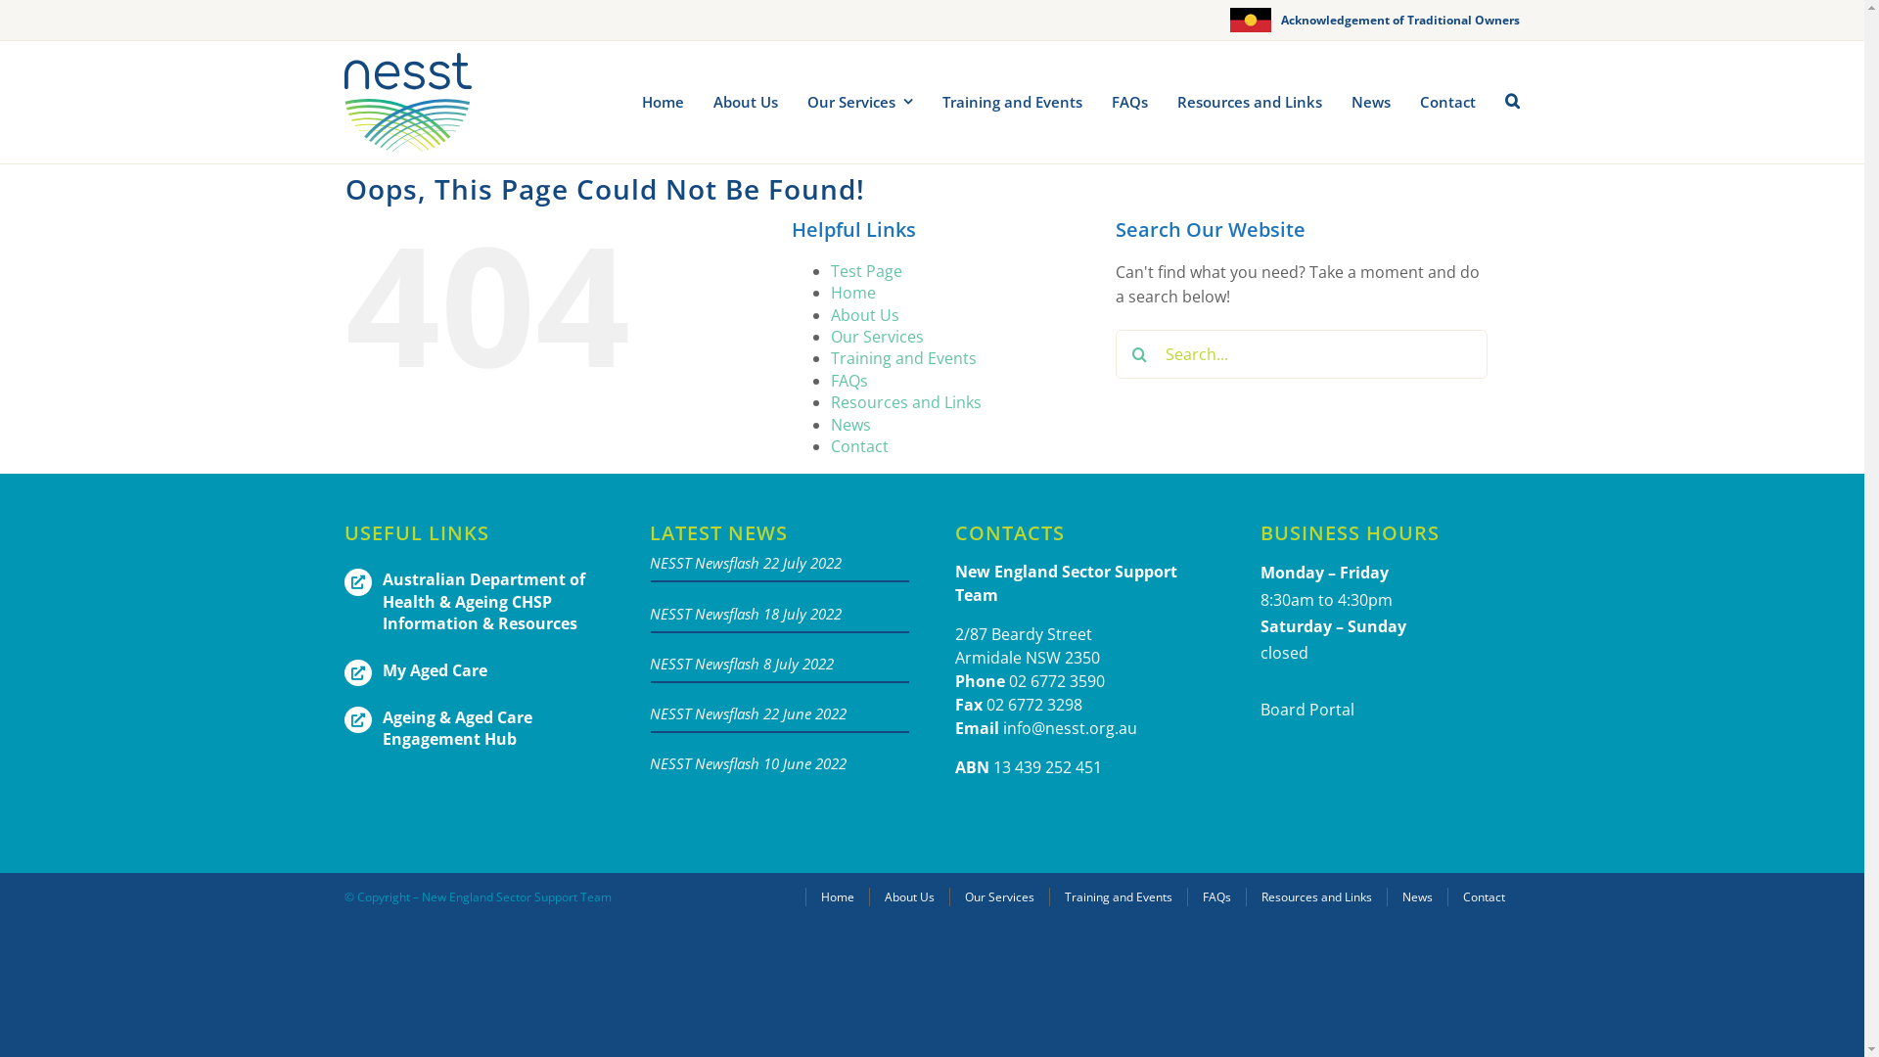  I want to click on Resources and Links, so click(1316, 896).